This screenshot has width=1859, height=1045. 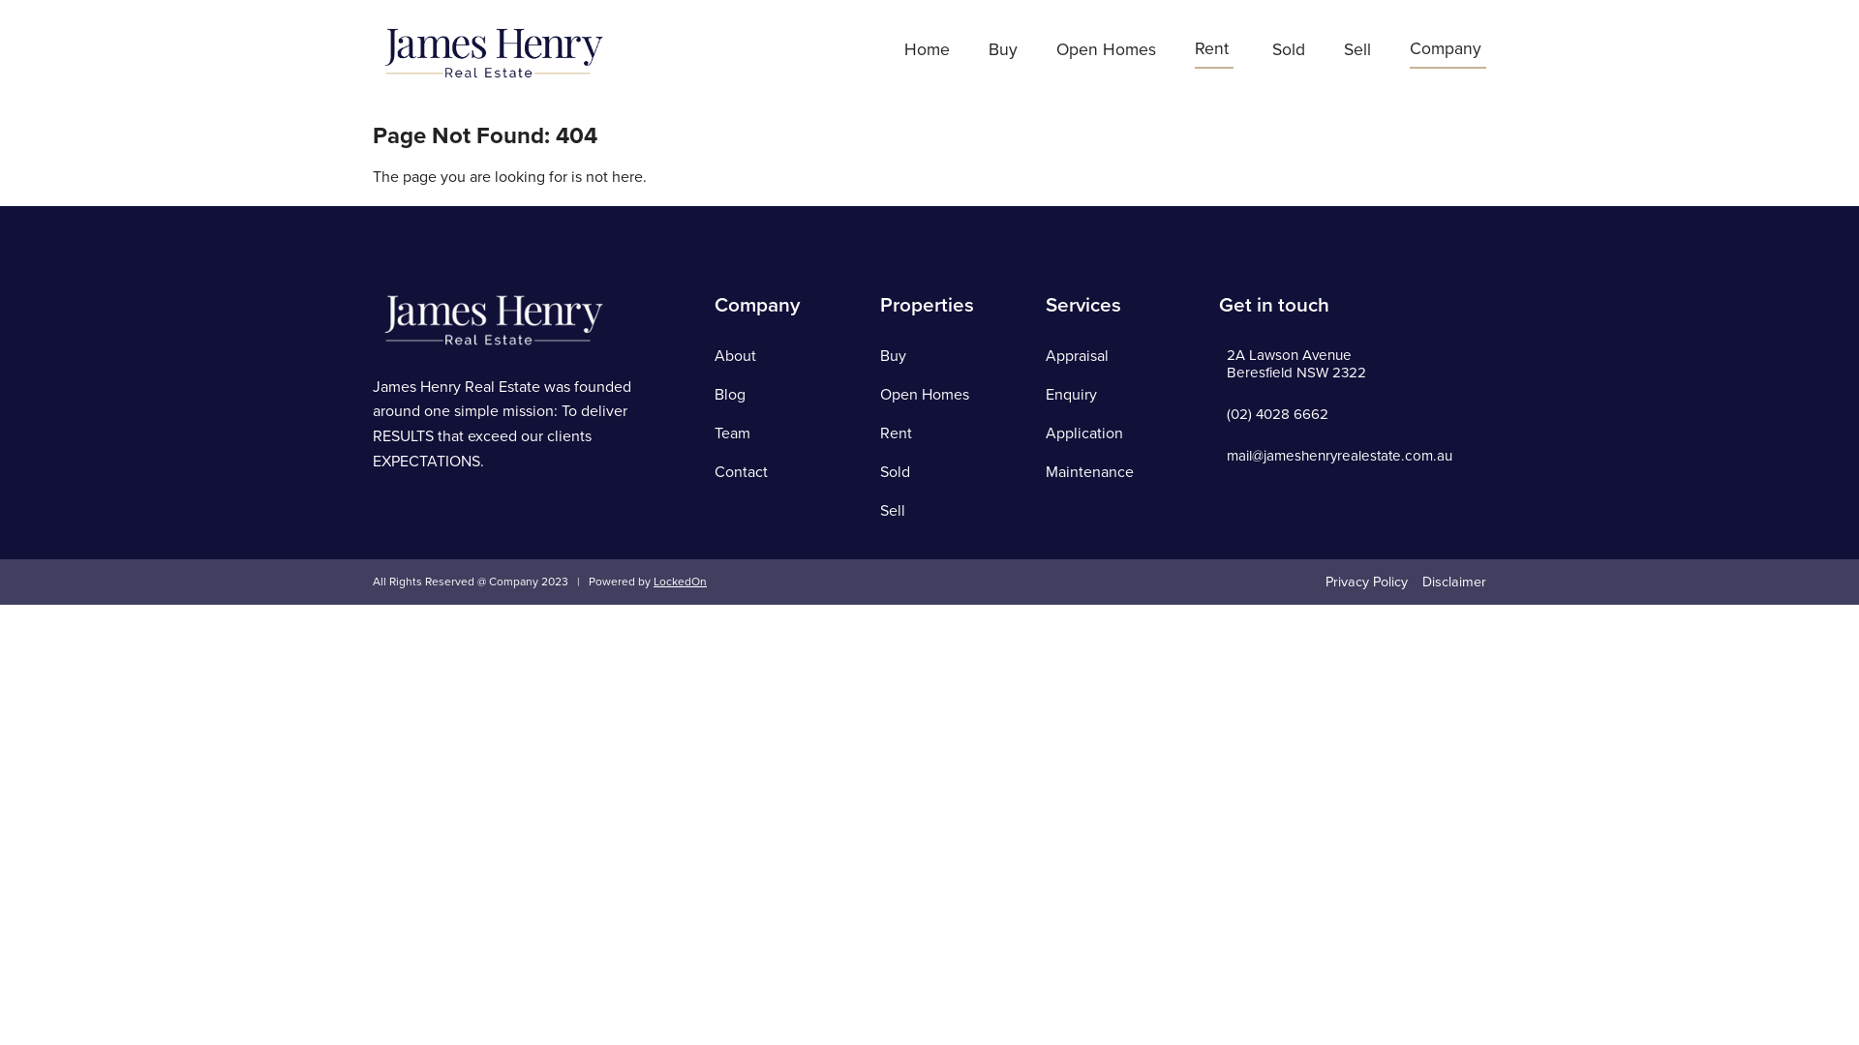 What do you see at coordinates (1367, 582) in the screenshot?
I see `Privacy Policy` at bounding box center [1367, 582].